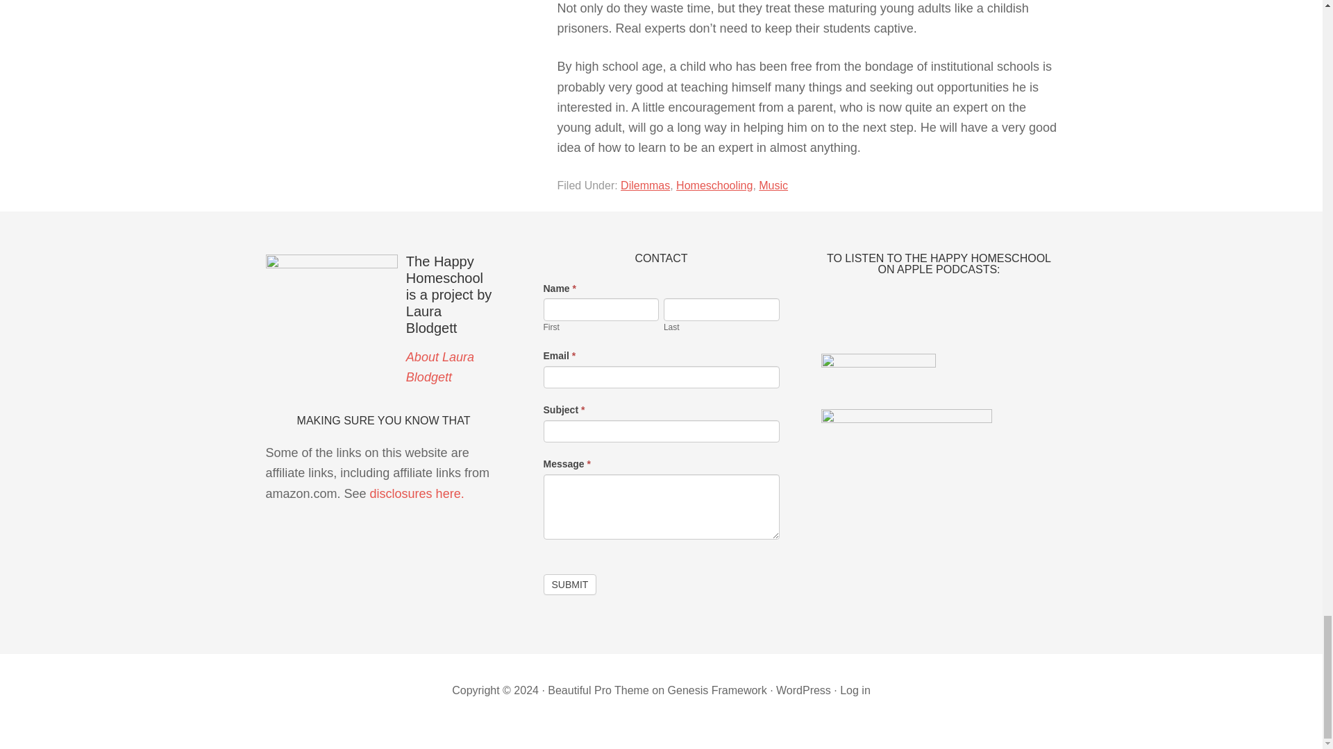 This screenshot has width=1333, height=749. Describe the element at coordinates (417, 494) in the screenshot. I see `disclosures here.` at that location.